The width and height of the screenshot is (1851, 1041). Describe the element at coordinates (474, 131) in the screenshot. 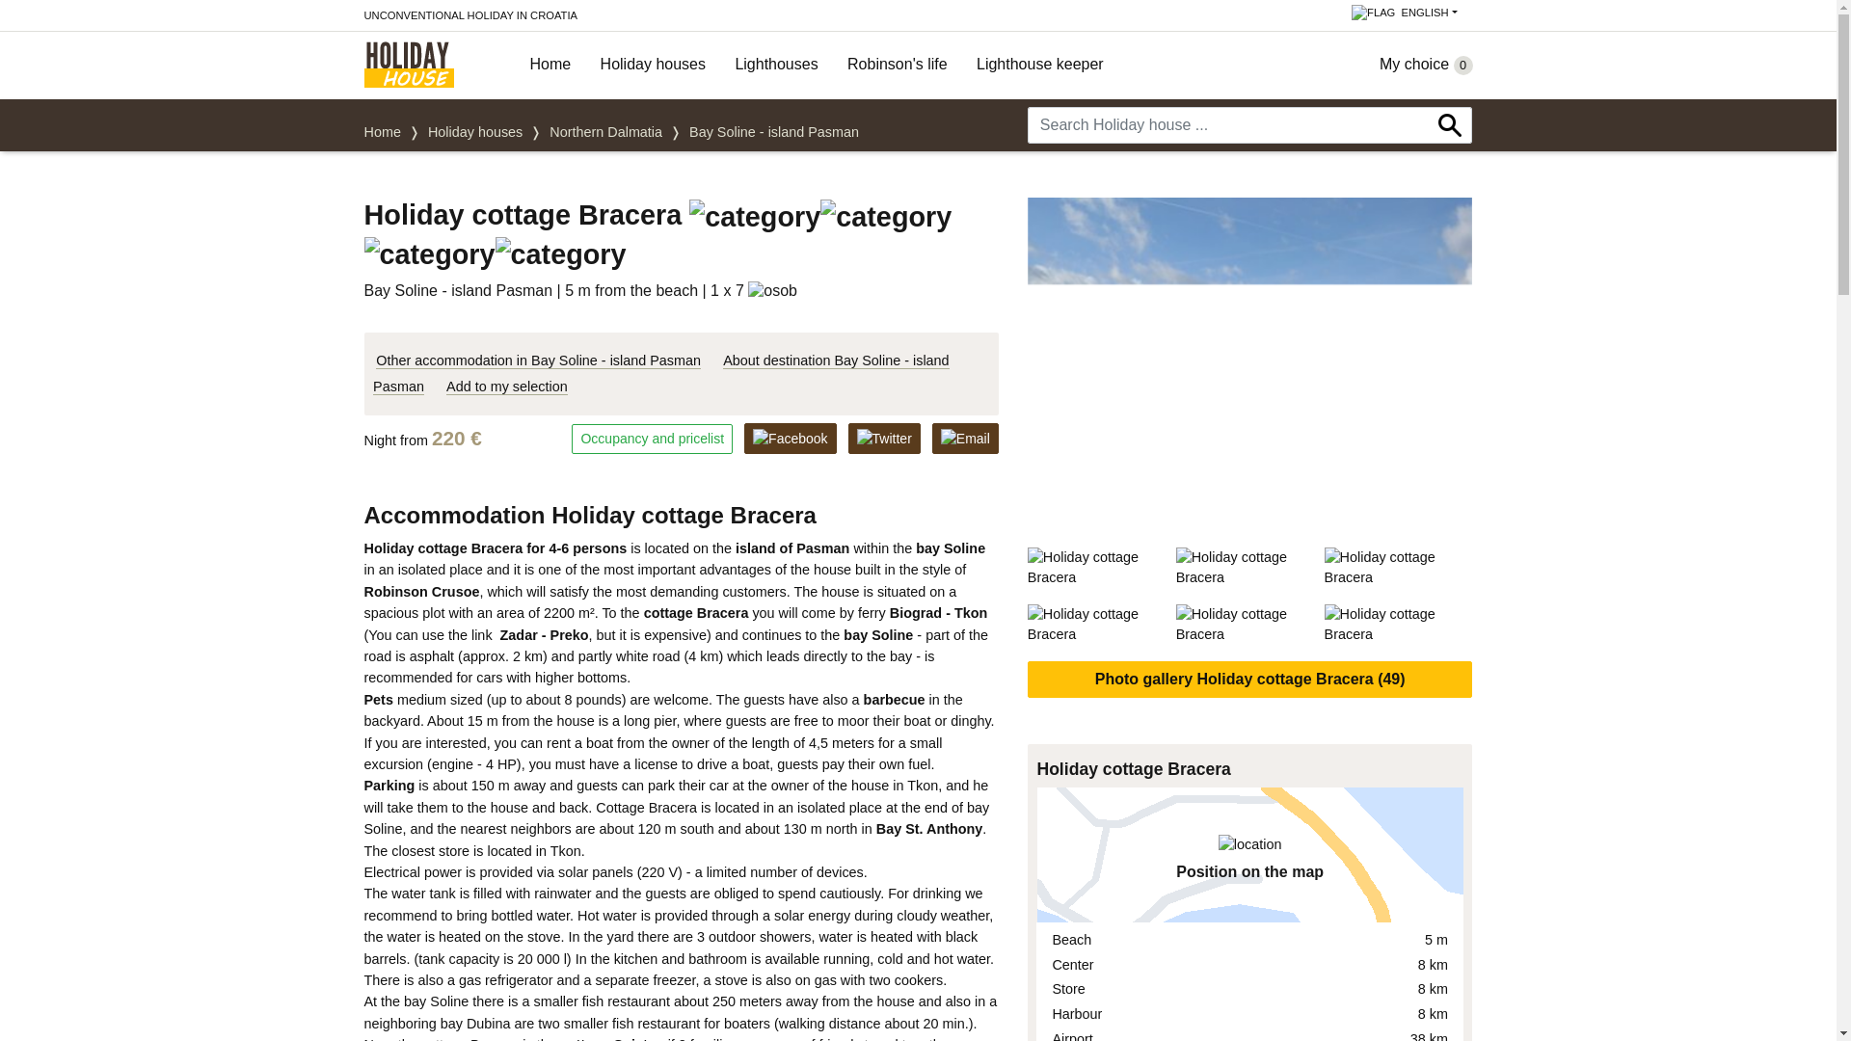

I see `Holiday houses` at that location.